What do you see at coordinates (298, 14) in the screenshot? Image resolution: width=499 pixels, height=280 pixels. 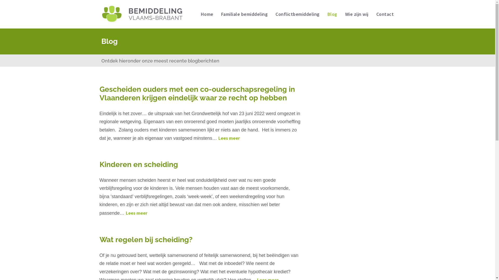 I see `Conflictbemiddeling` at bounding box center [298, 14].